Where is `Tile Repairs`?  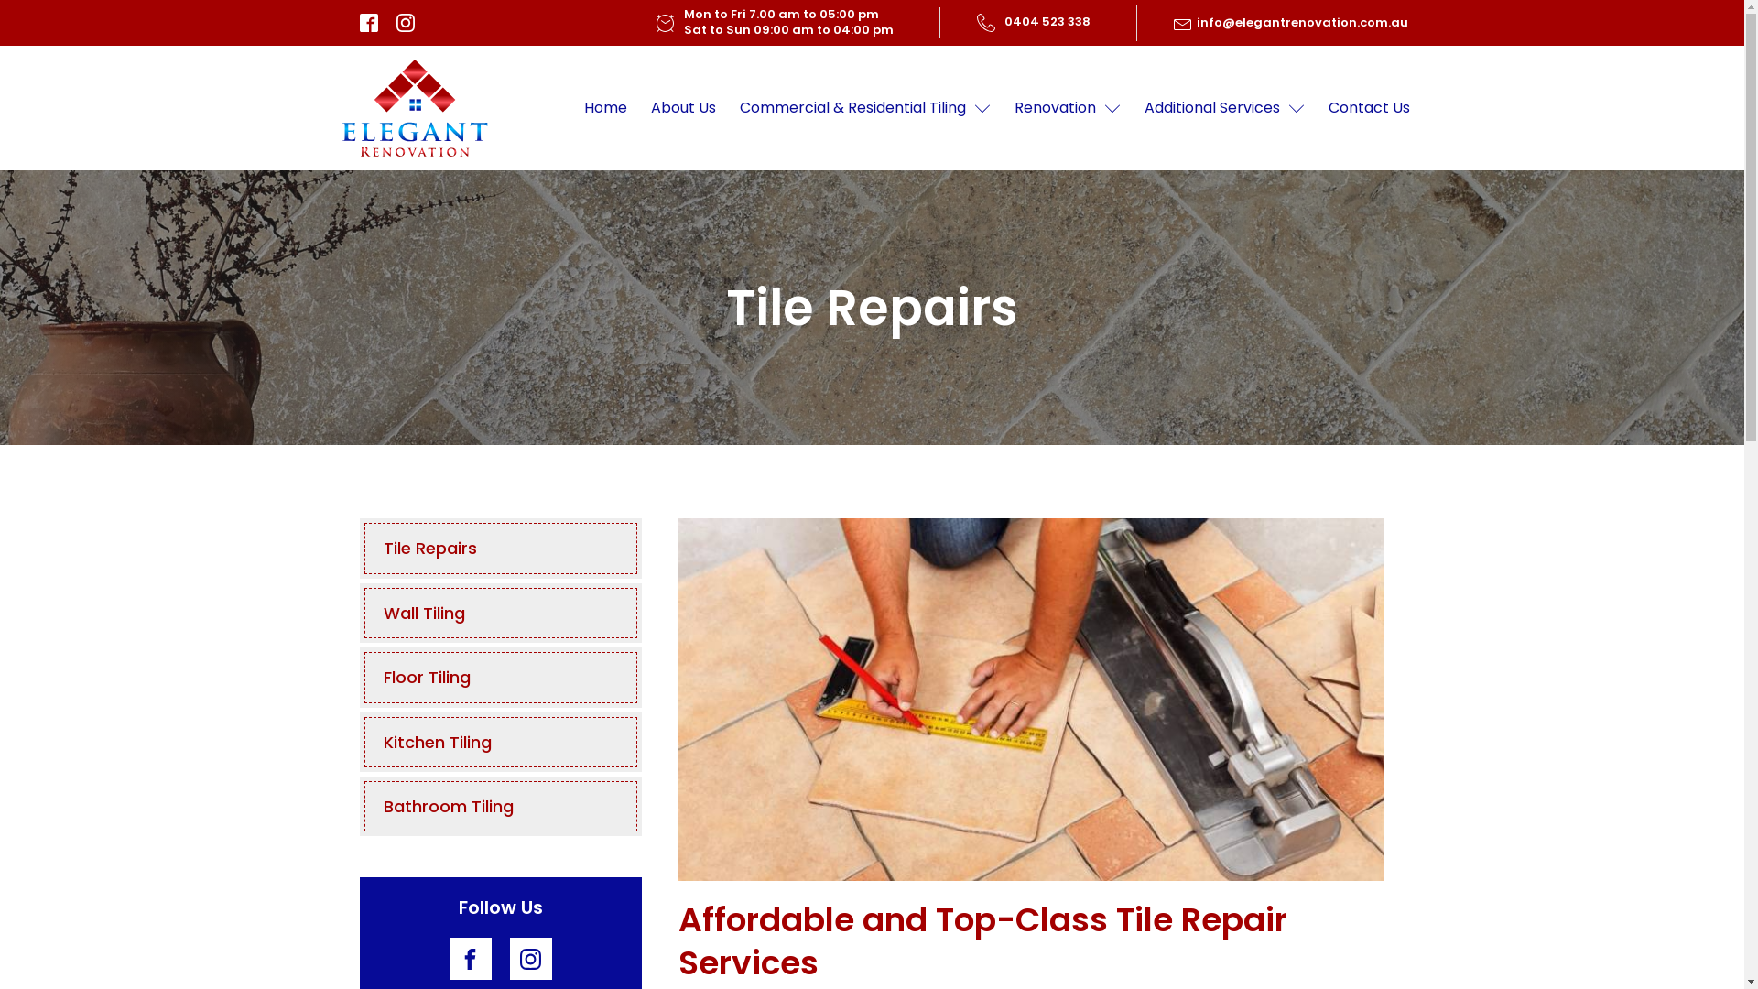
Tile Repairs is located at coordinates (501, 548).